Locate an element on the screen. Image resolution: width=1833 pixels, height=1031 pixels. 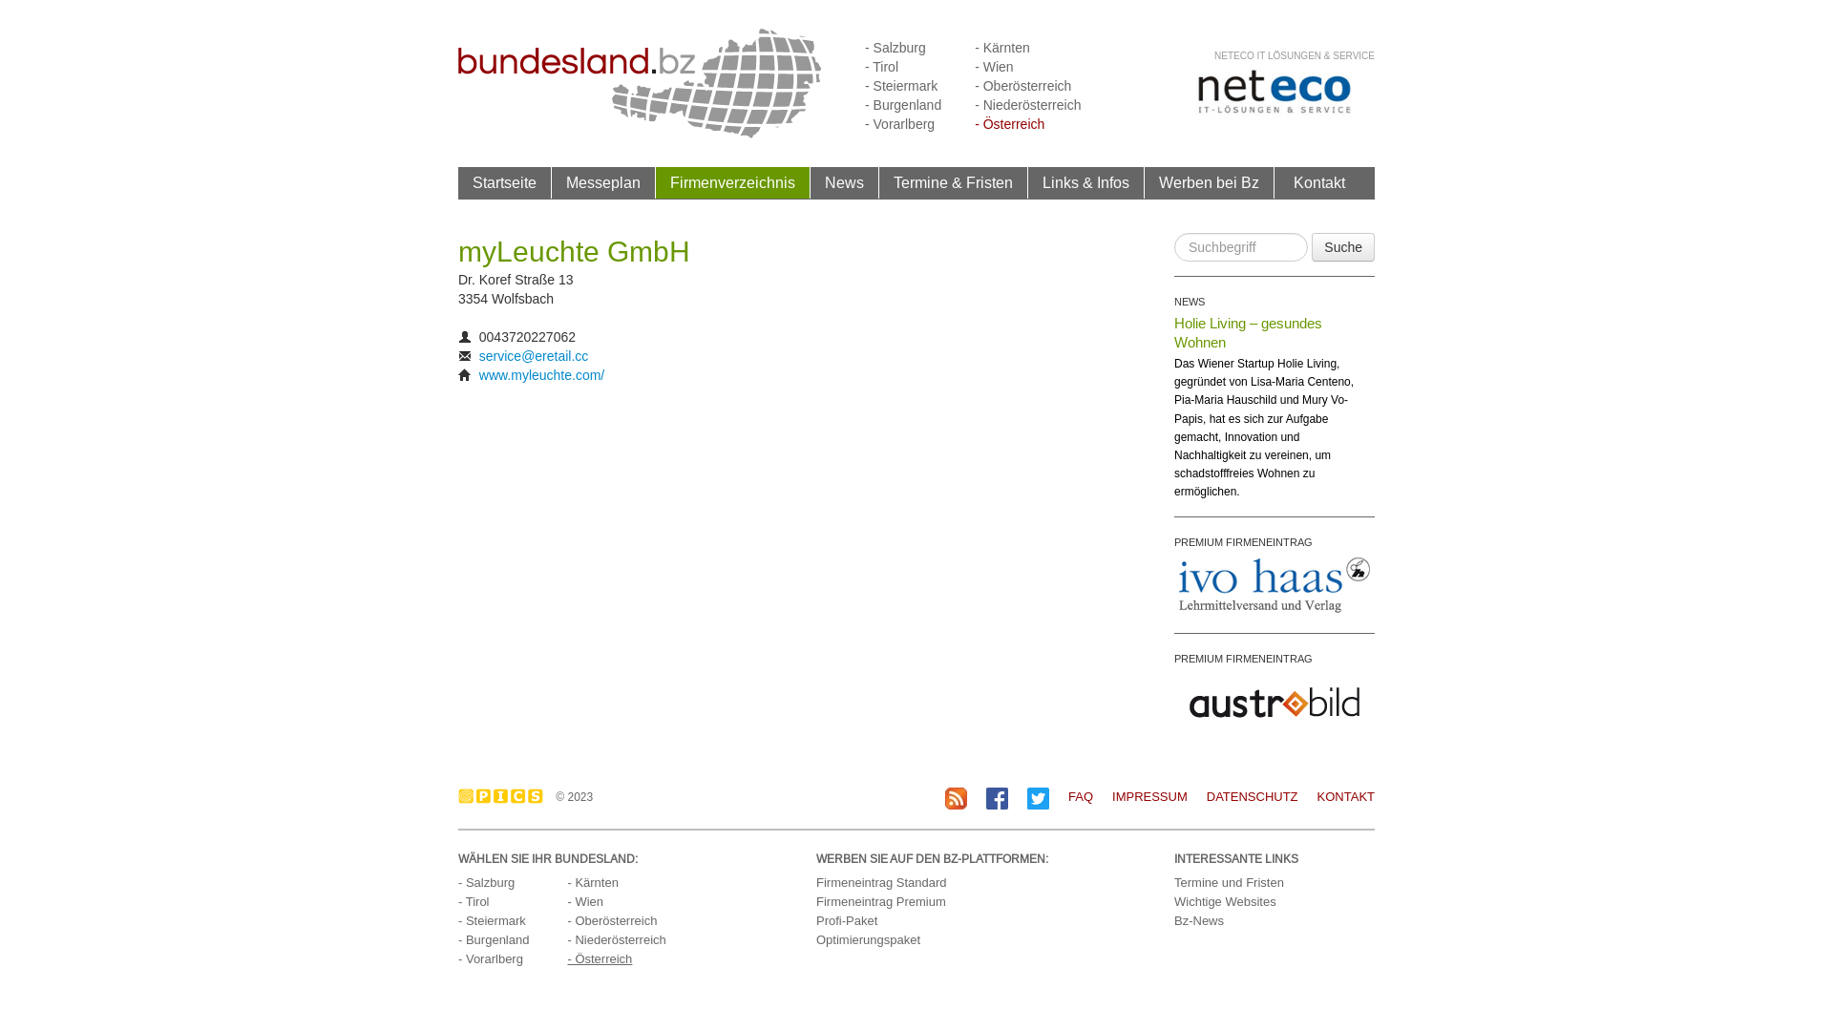
Profi-Paket is located at coordinates (847, 920).